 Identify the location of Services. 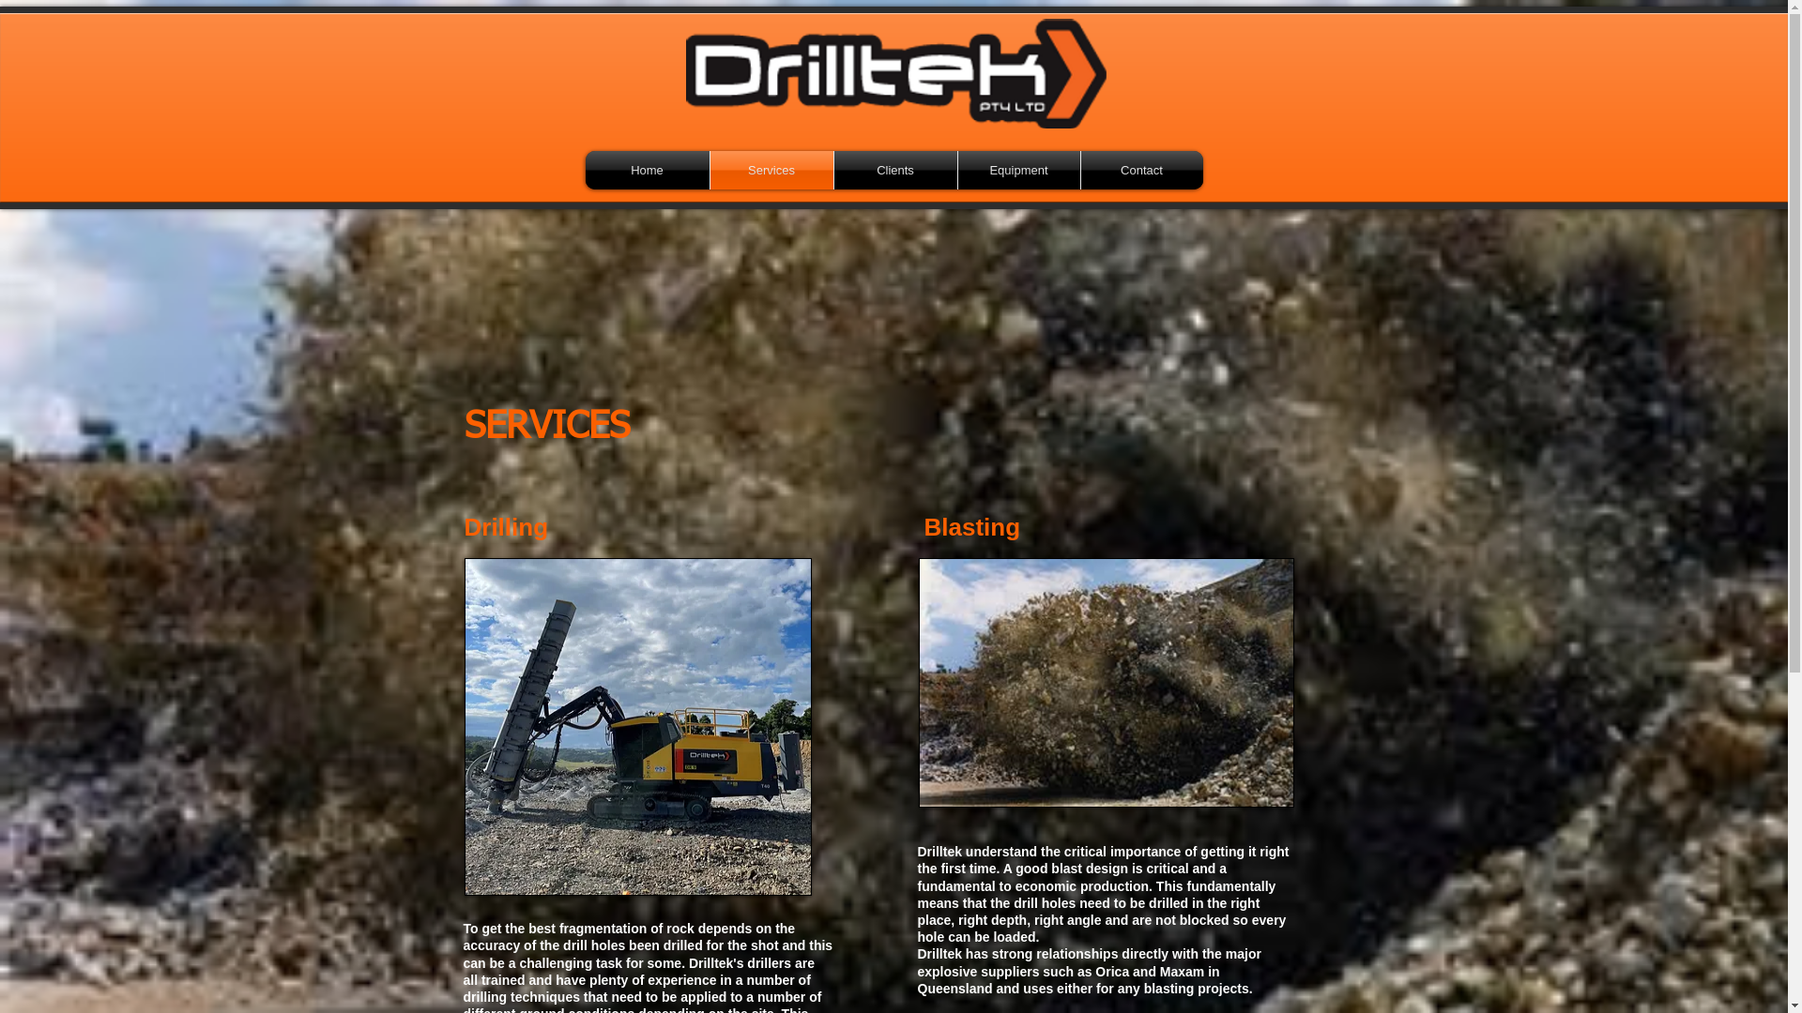
(771, 171).